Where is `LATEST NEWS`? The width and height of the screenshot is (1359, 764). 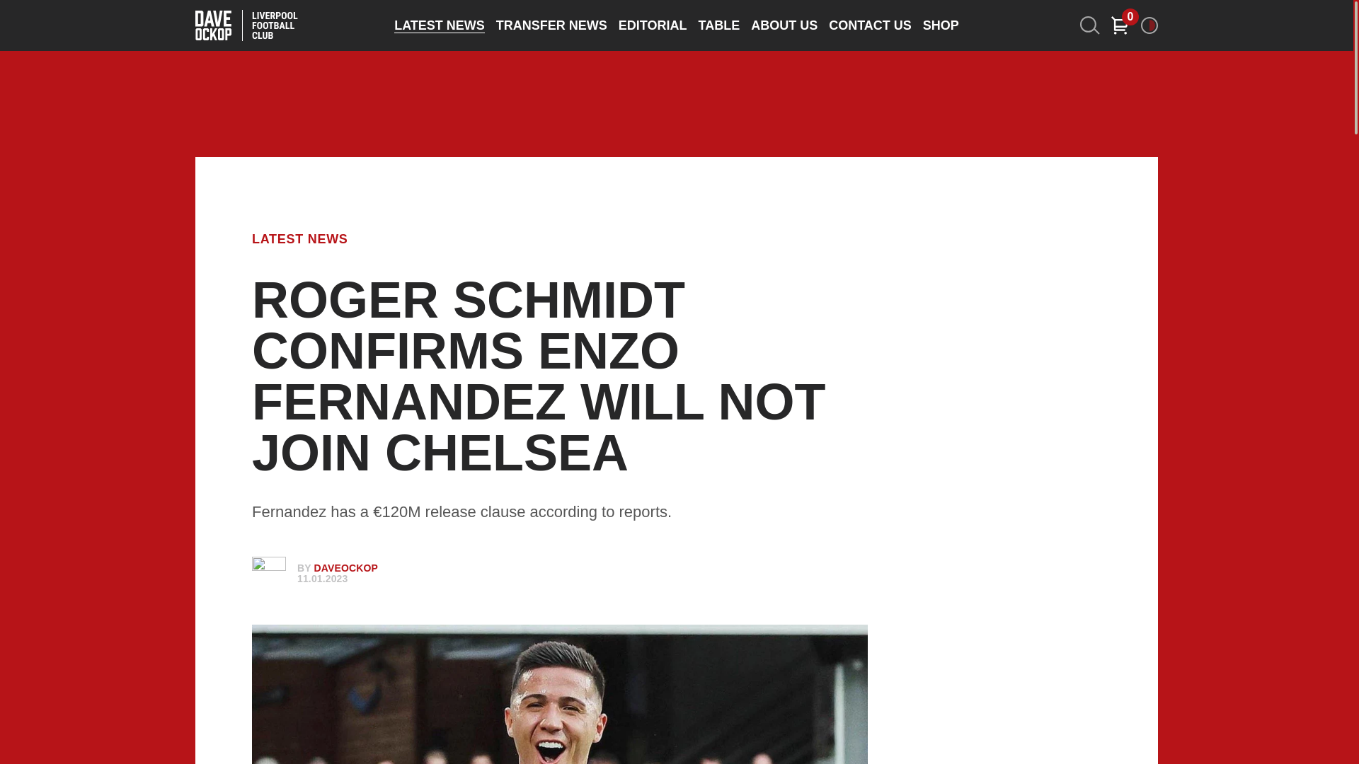 LATEST NEWS is located at coordinates (299, 239).